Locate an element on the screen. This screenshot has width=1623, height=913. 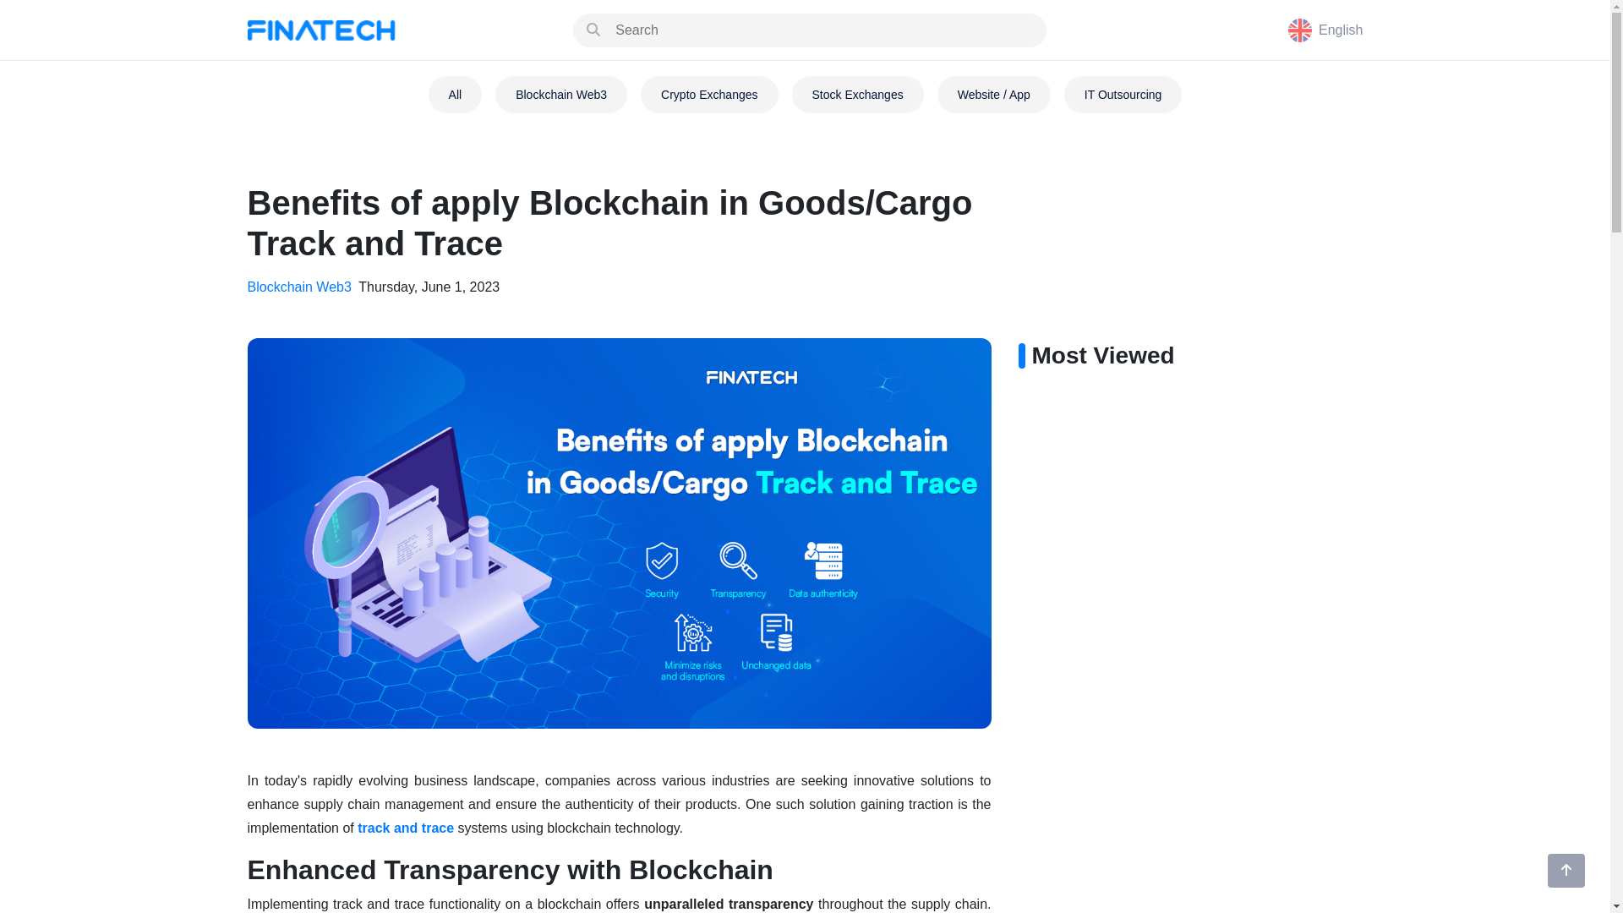
English is located at coordinates (1325, 30).